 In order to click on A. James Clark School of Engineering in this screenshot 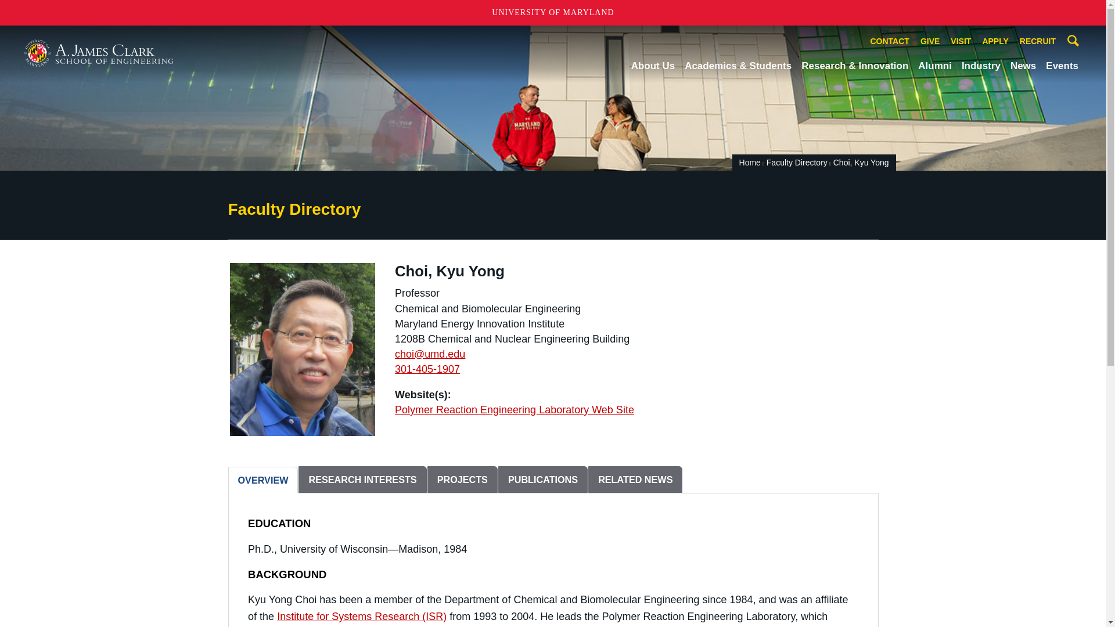, I will do `click(99, 53)`.